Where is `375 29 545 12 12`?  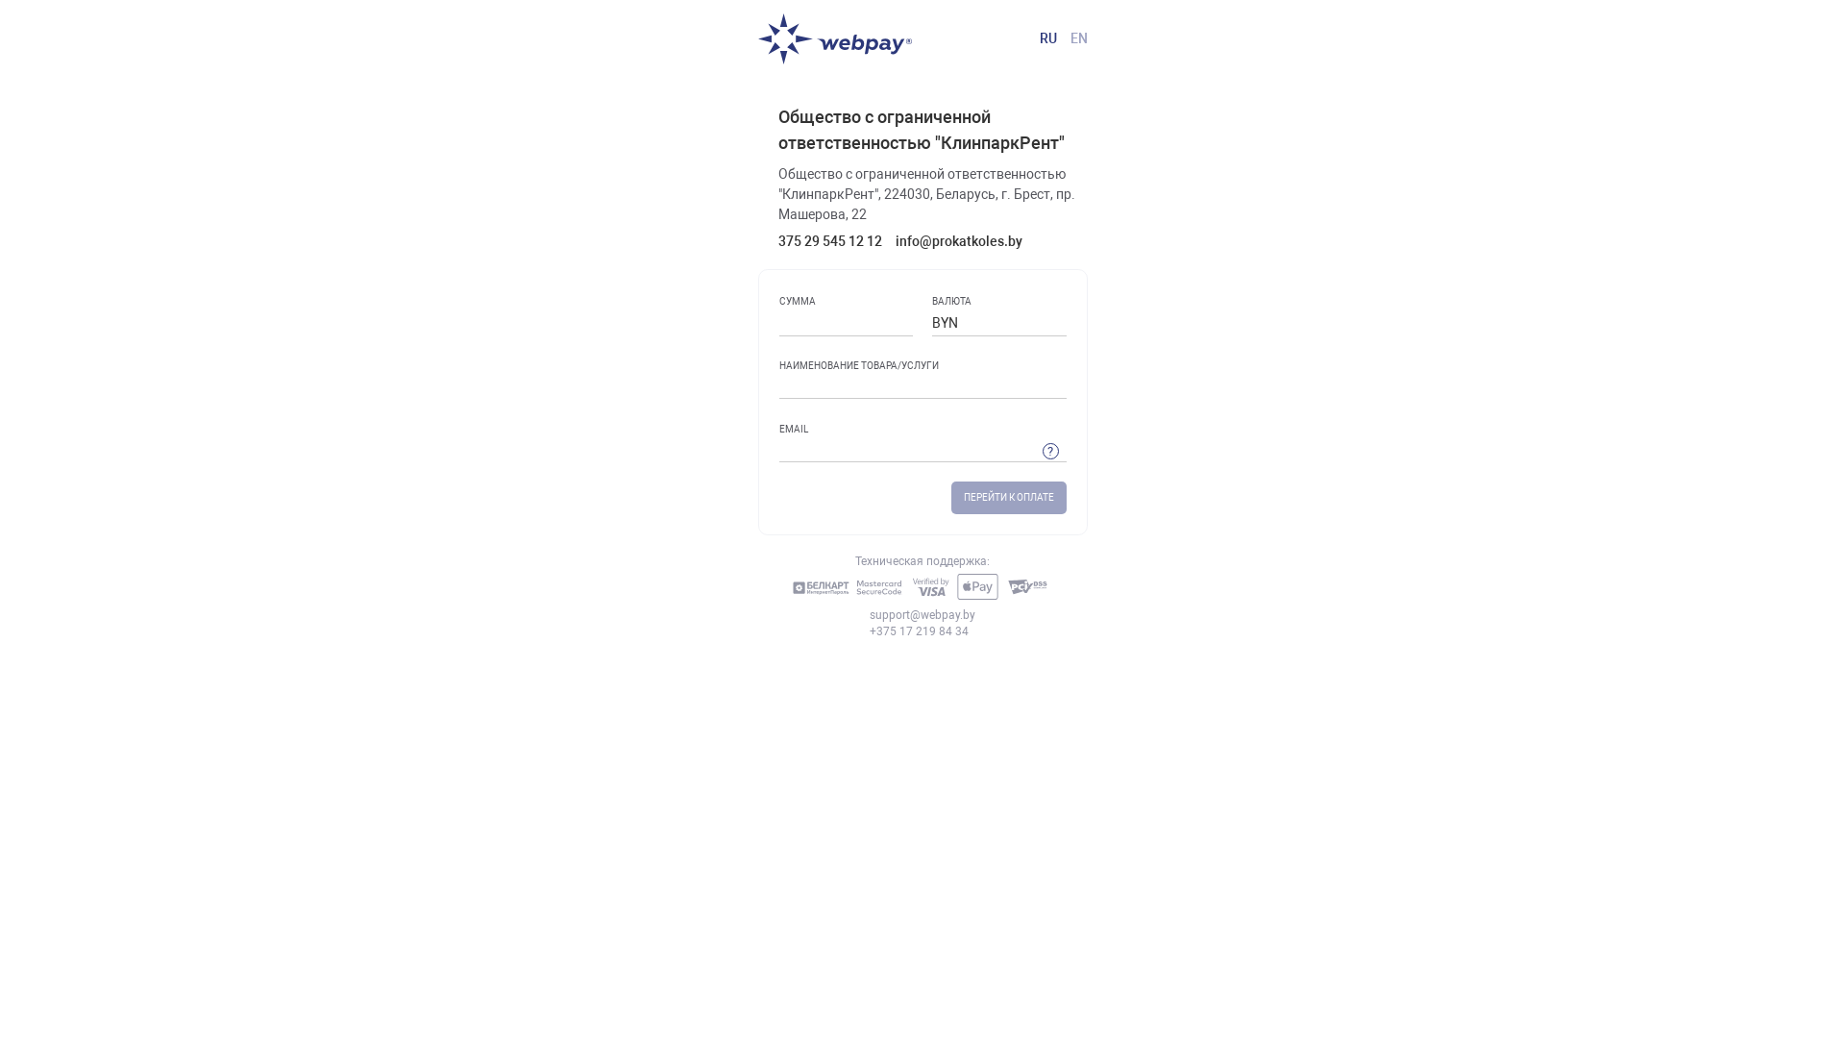 375 29 545 12 12 is located at coordinates (837, 241).